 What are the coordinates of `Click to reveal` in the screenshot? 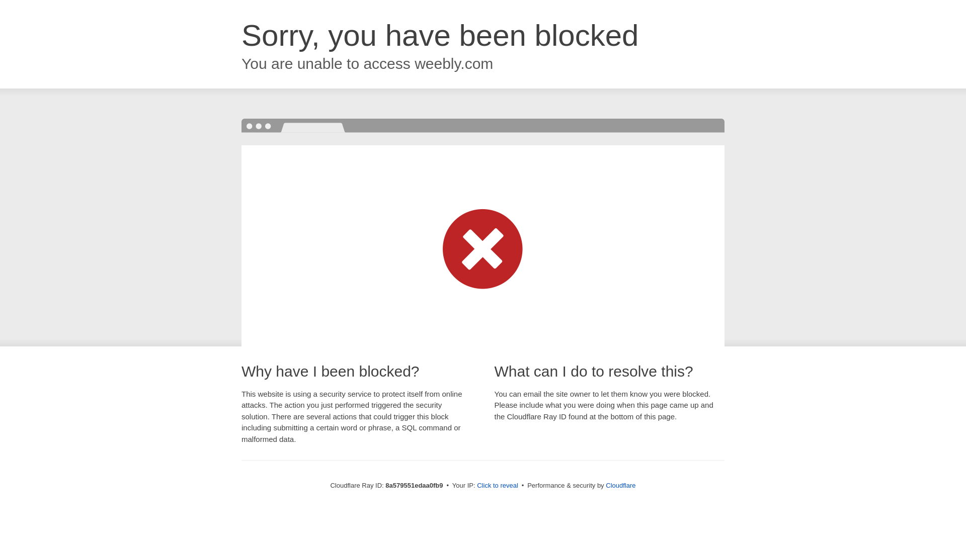 It's located at (497, 486).